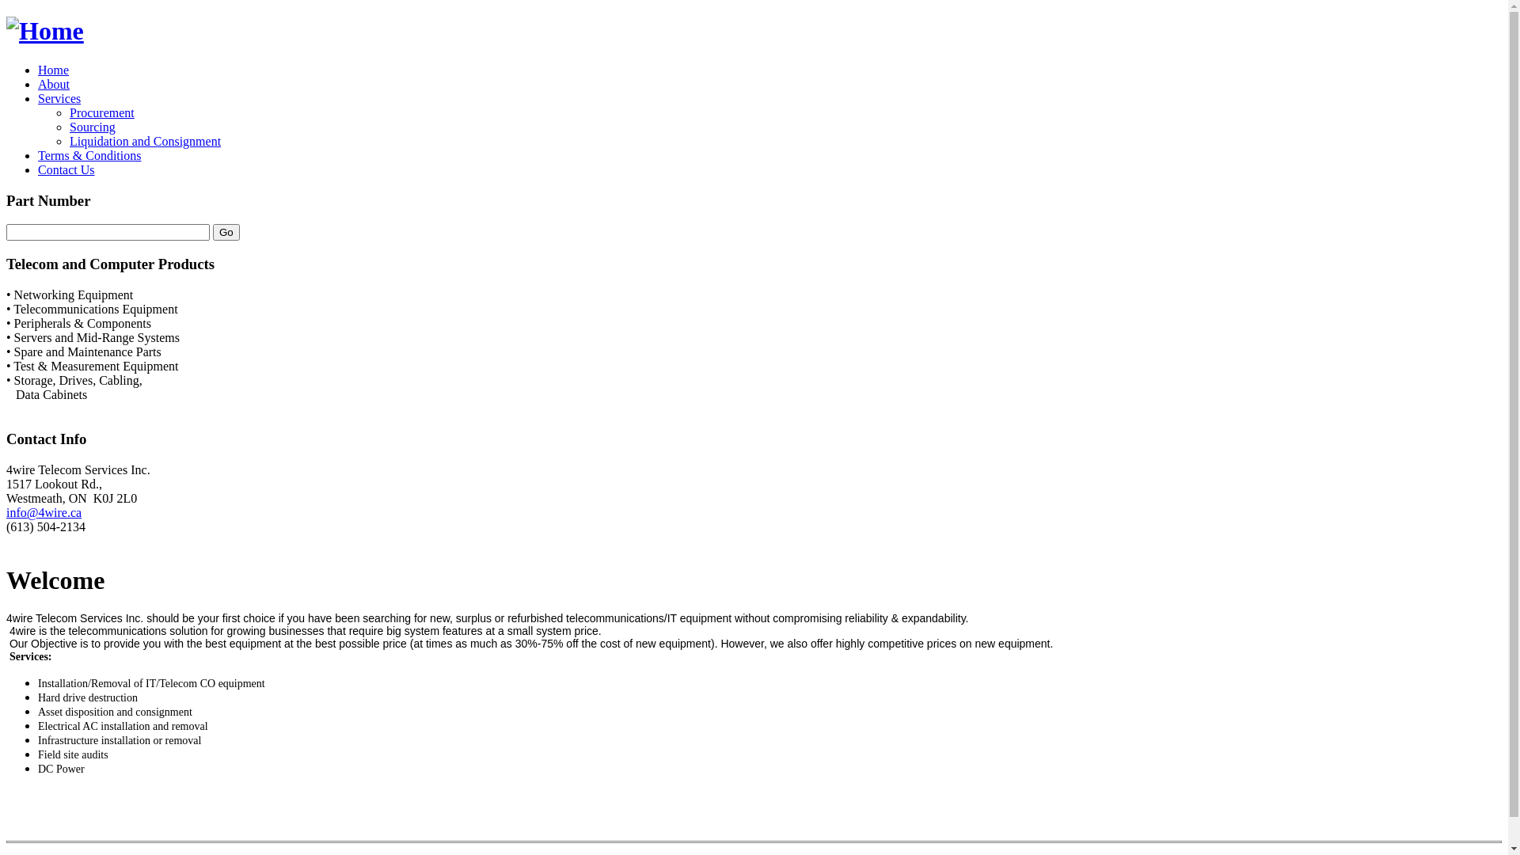  I want to click on Terms & Conditions, so click(89, 155).